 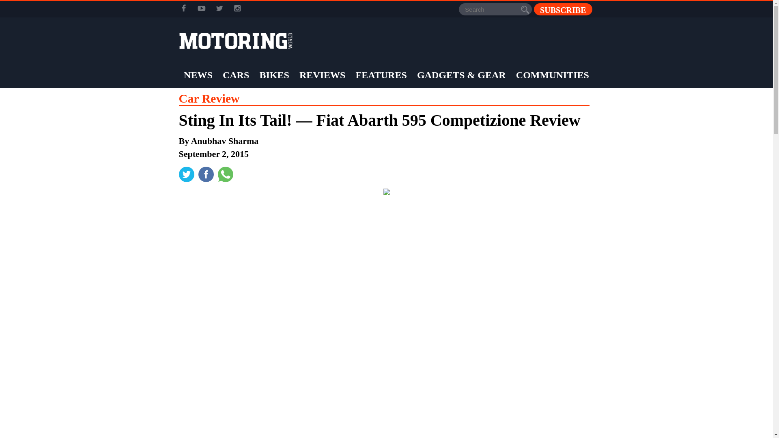 What do you see at coordinates (235, 75) in the screenshot?
I see `CARS` at bounding box center [235, 75].